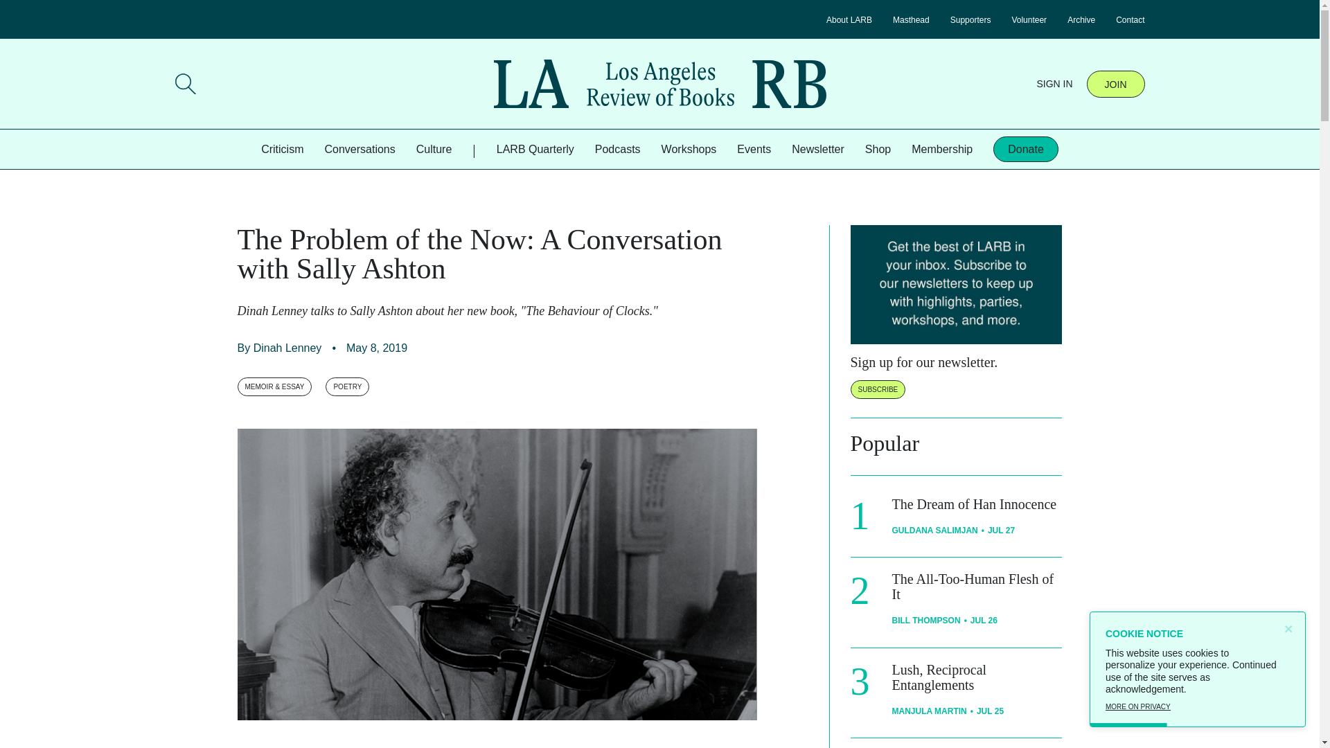 This screenshot has width=1330, height=748. What do you see at coordinates (535, 149) in the screenshot?
I see `LARB Quarterly` at bounding box center [535, 149].